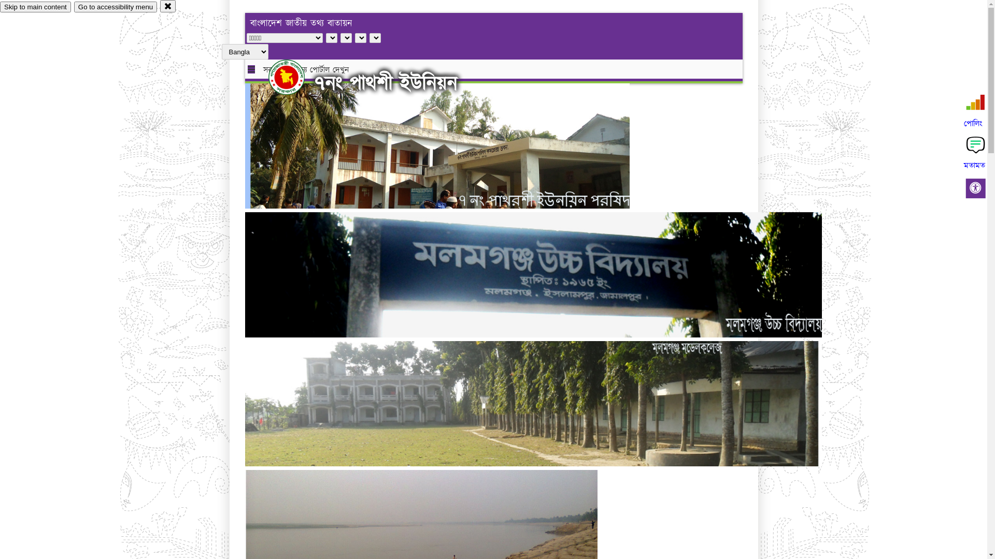 This screenshot has width=995, height=559. What do you see at coordinates (35, 7) in the screenshot?
I see `Skip to main content` at bounding box center [35, 7].